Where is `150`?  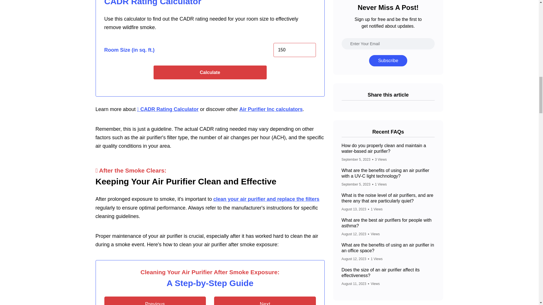
150 is located at coordinates (295, 50).